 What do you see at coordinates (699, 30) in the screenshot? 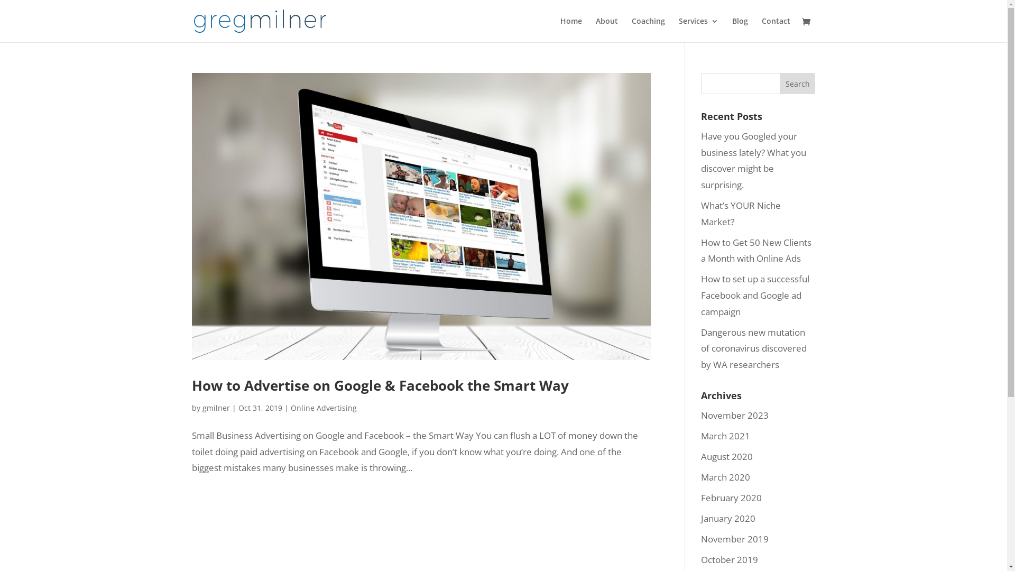
I see `Services` at bounding box center [699, 30].